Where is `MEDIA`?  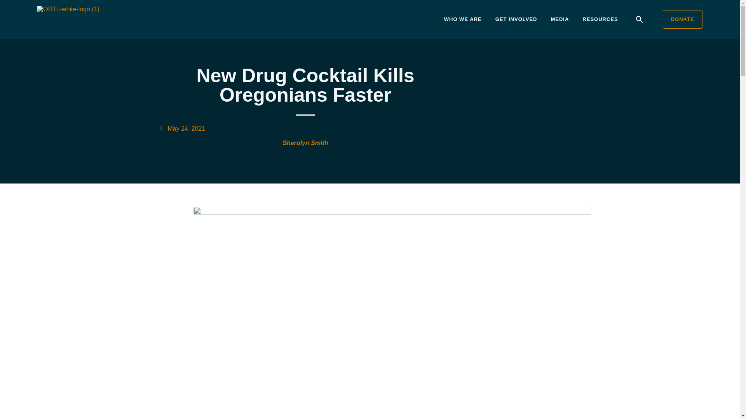 MEDIA is located at coordinates (559, 19).